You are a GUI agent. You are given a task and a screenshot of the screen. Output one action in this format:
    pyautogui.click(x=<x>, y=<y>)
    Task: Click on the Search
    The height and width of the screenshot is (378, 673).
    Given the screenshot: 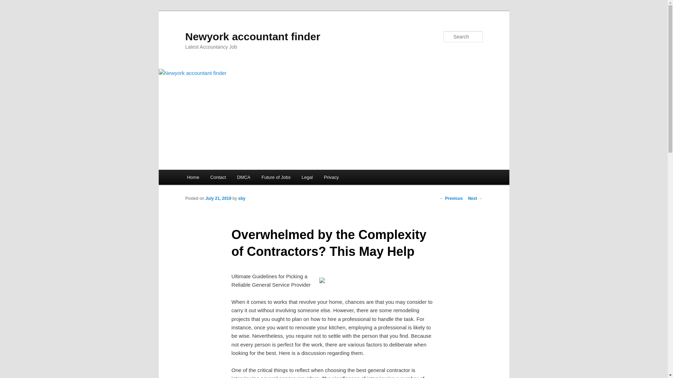 What is the action you would take?
    pyautogui.click(x=11, y=4)
    